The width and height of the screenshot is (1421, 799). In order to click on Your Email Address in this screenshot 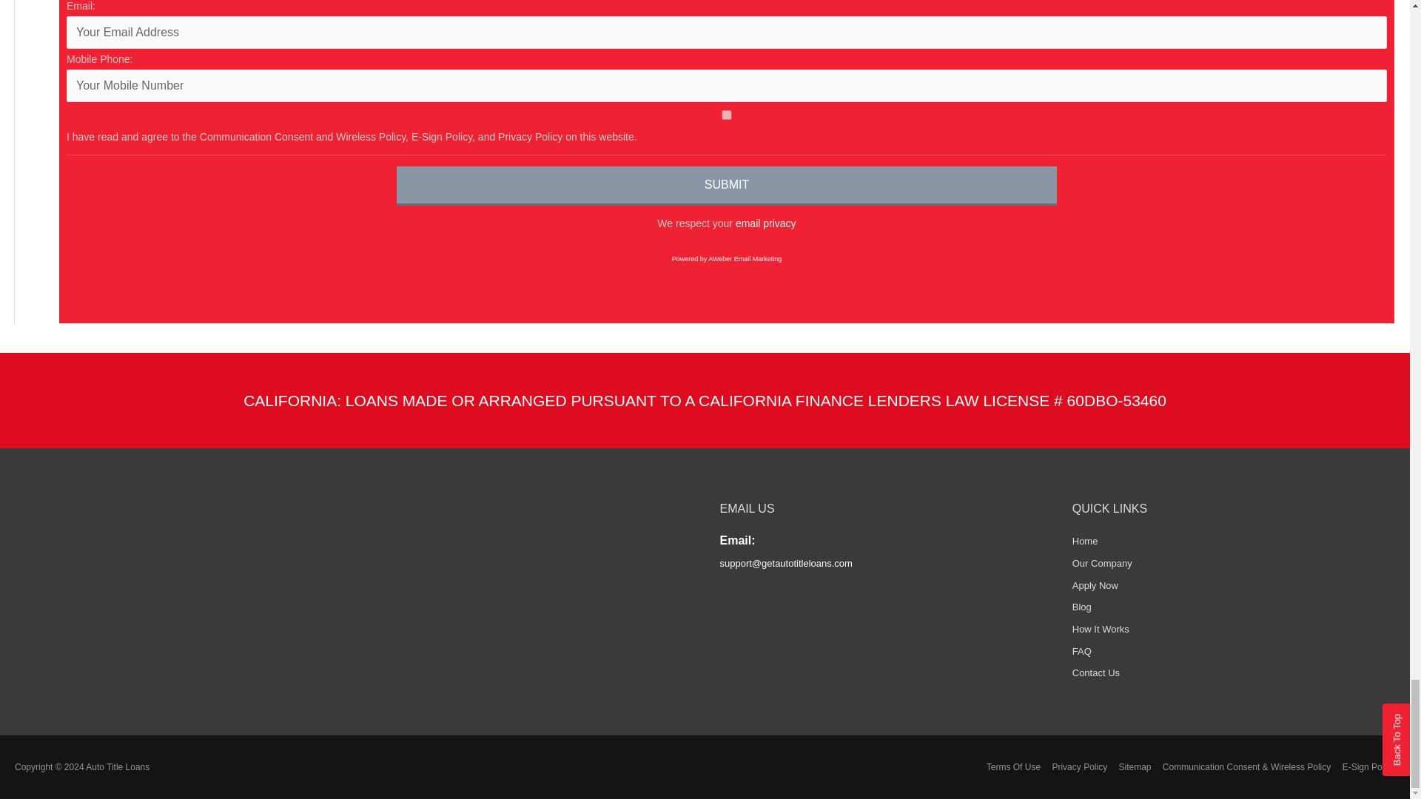, I will do `click(727, 32)`.